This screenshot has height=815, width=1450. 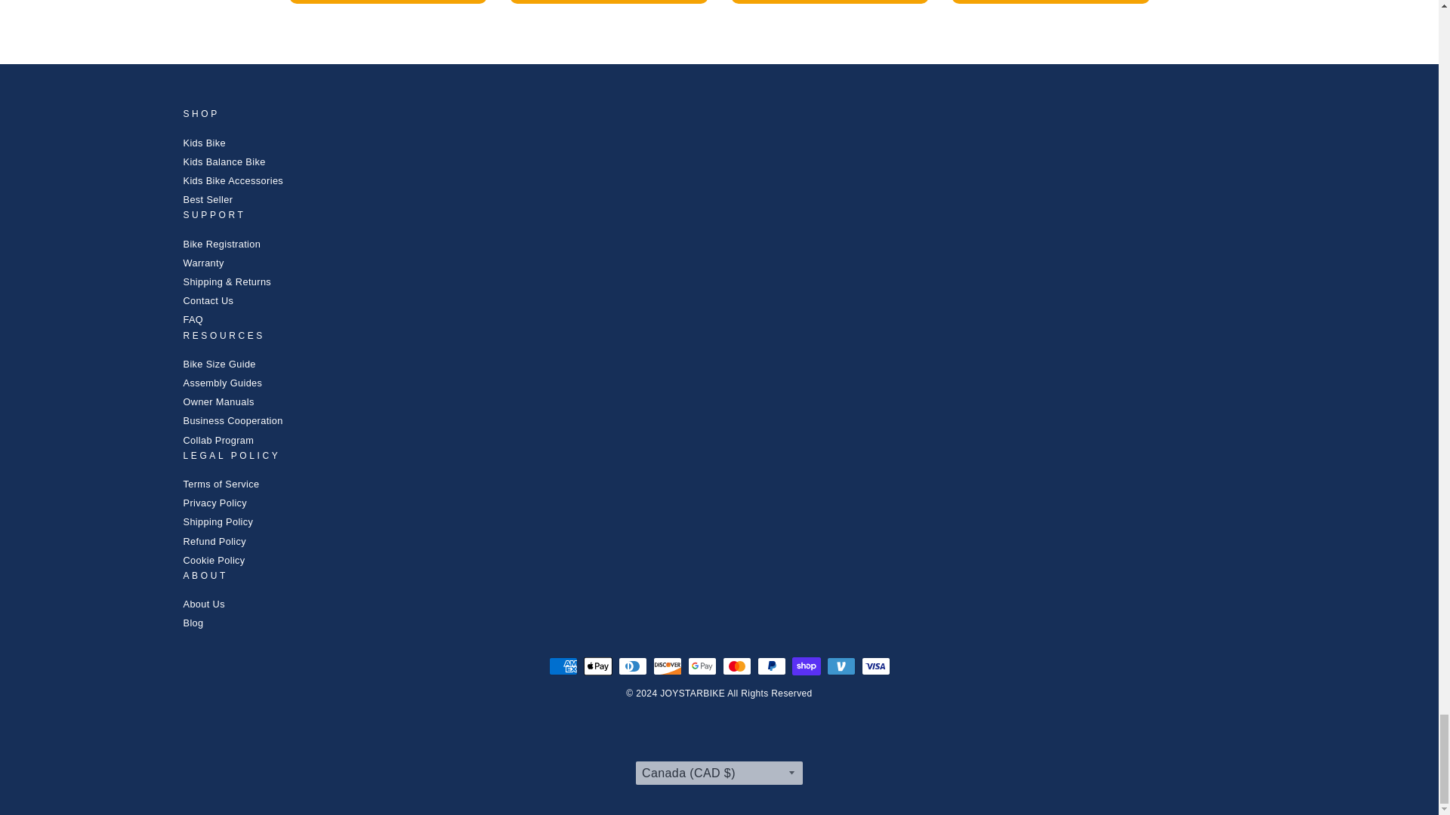 What do you see at coordinates (597, 666) in the screenshot?
I see `Apple Pay` at bounding box center [597, 666].